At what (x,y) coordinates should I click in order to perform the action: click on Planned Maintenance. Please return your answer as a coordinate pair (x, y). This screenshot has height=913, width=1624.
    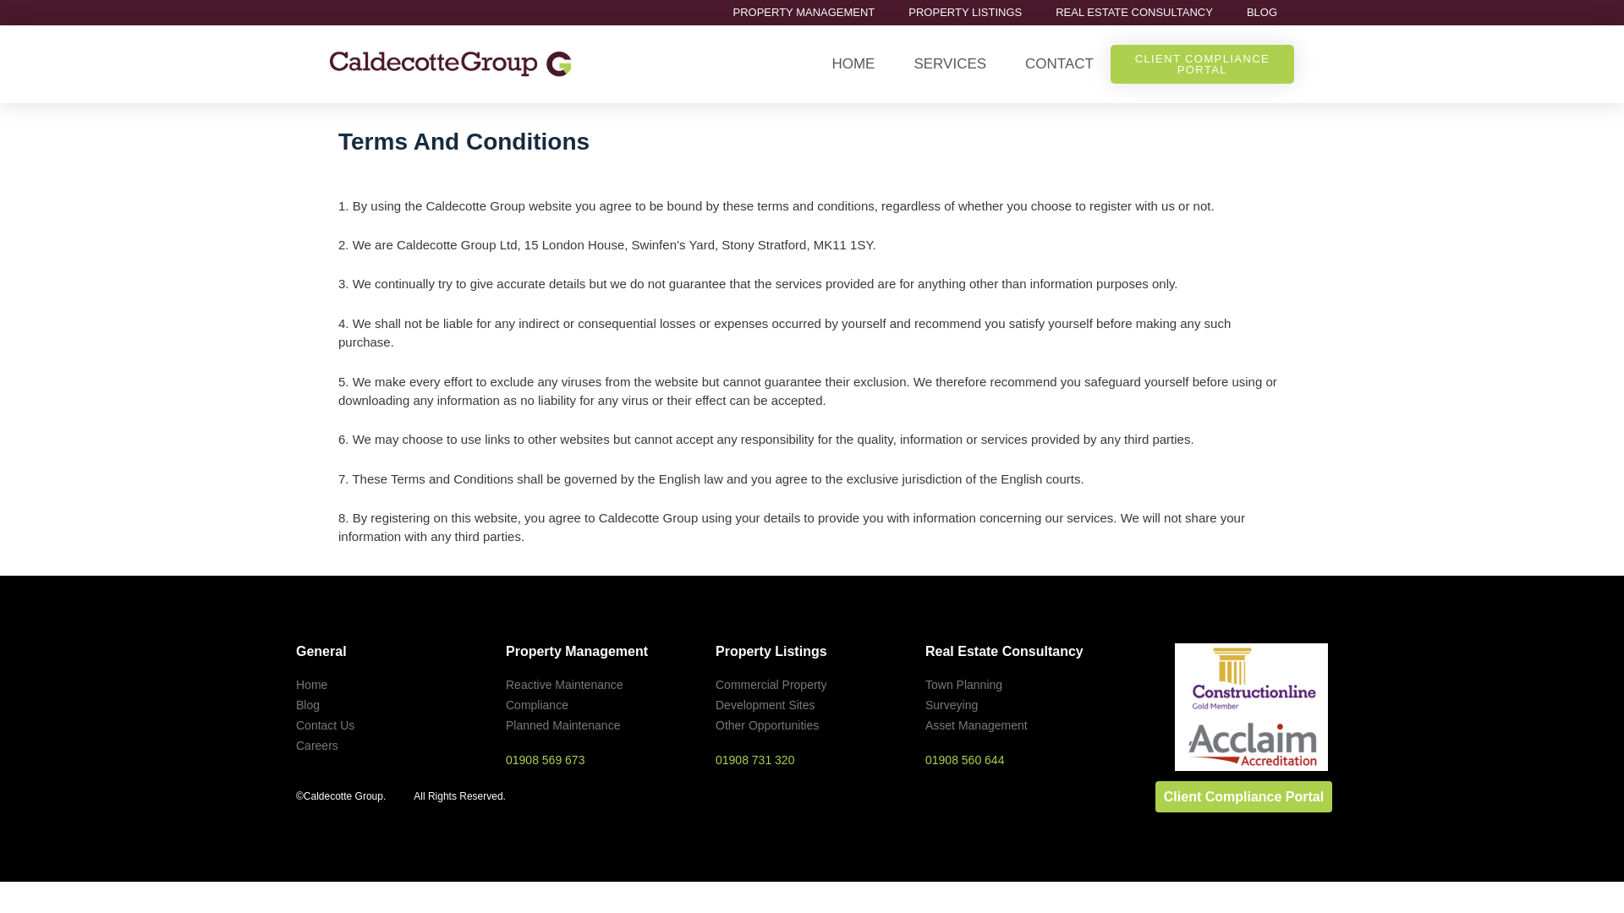
    Looking at the image, I should click on (601, 725).